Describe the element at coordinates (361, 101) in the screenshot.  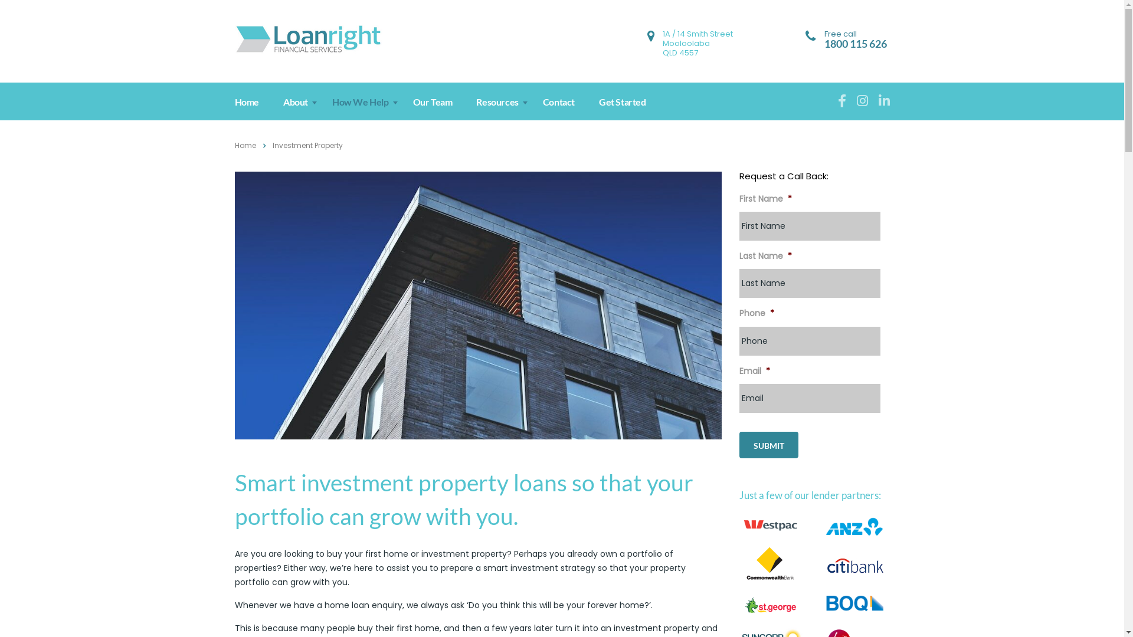
I see `How We Help` at that location.